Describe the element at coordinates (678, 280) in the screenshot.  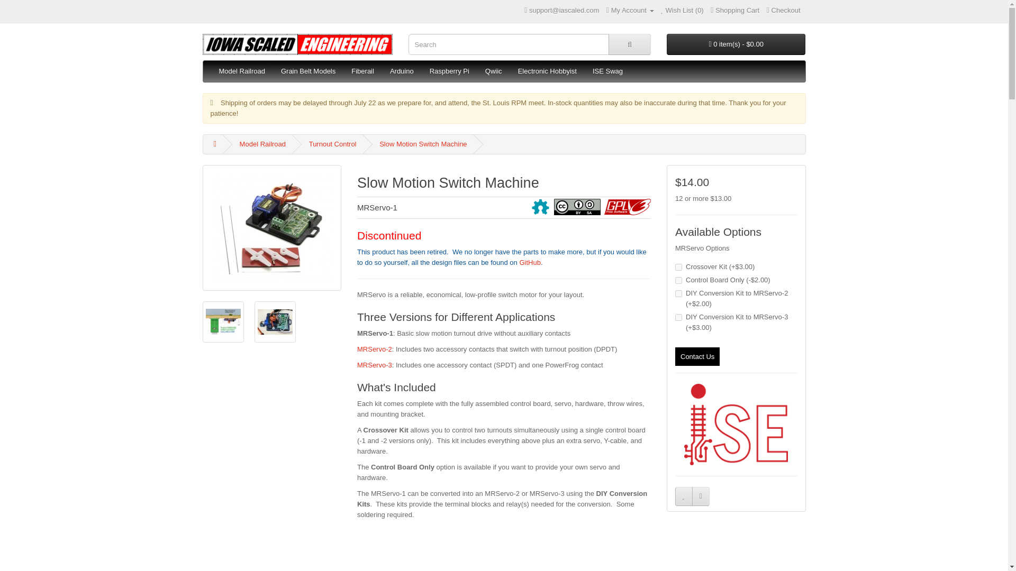
I see `18` at that location.